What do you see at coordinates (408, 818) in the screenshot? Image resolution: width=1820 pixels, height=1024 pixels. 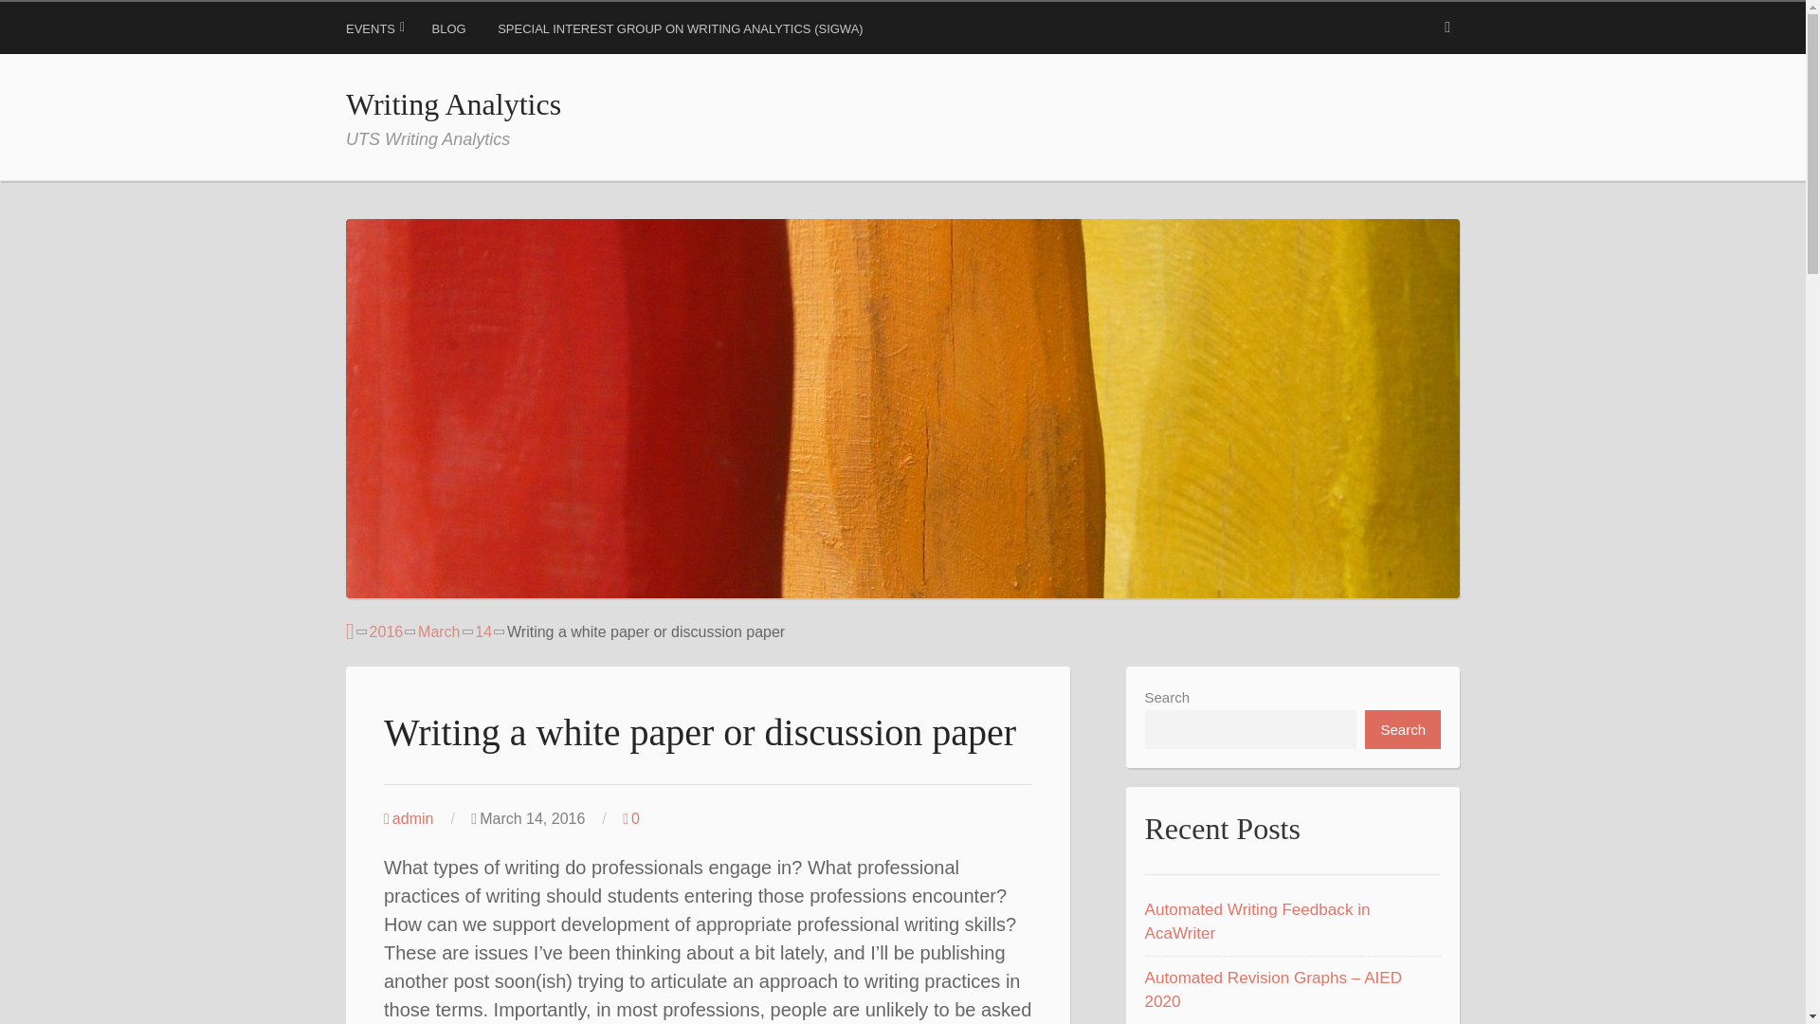 I see `Posts by admin` at bounding box center [408, 818].